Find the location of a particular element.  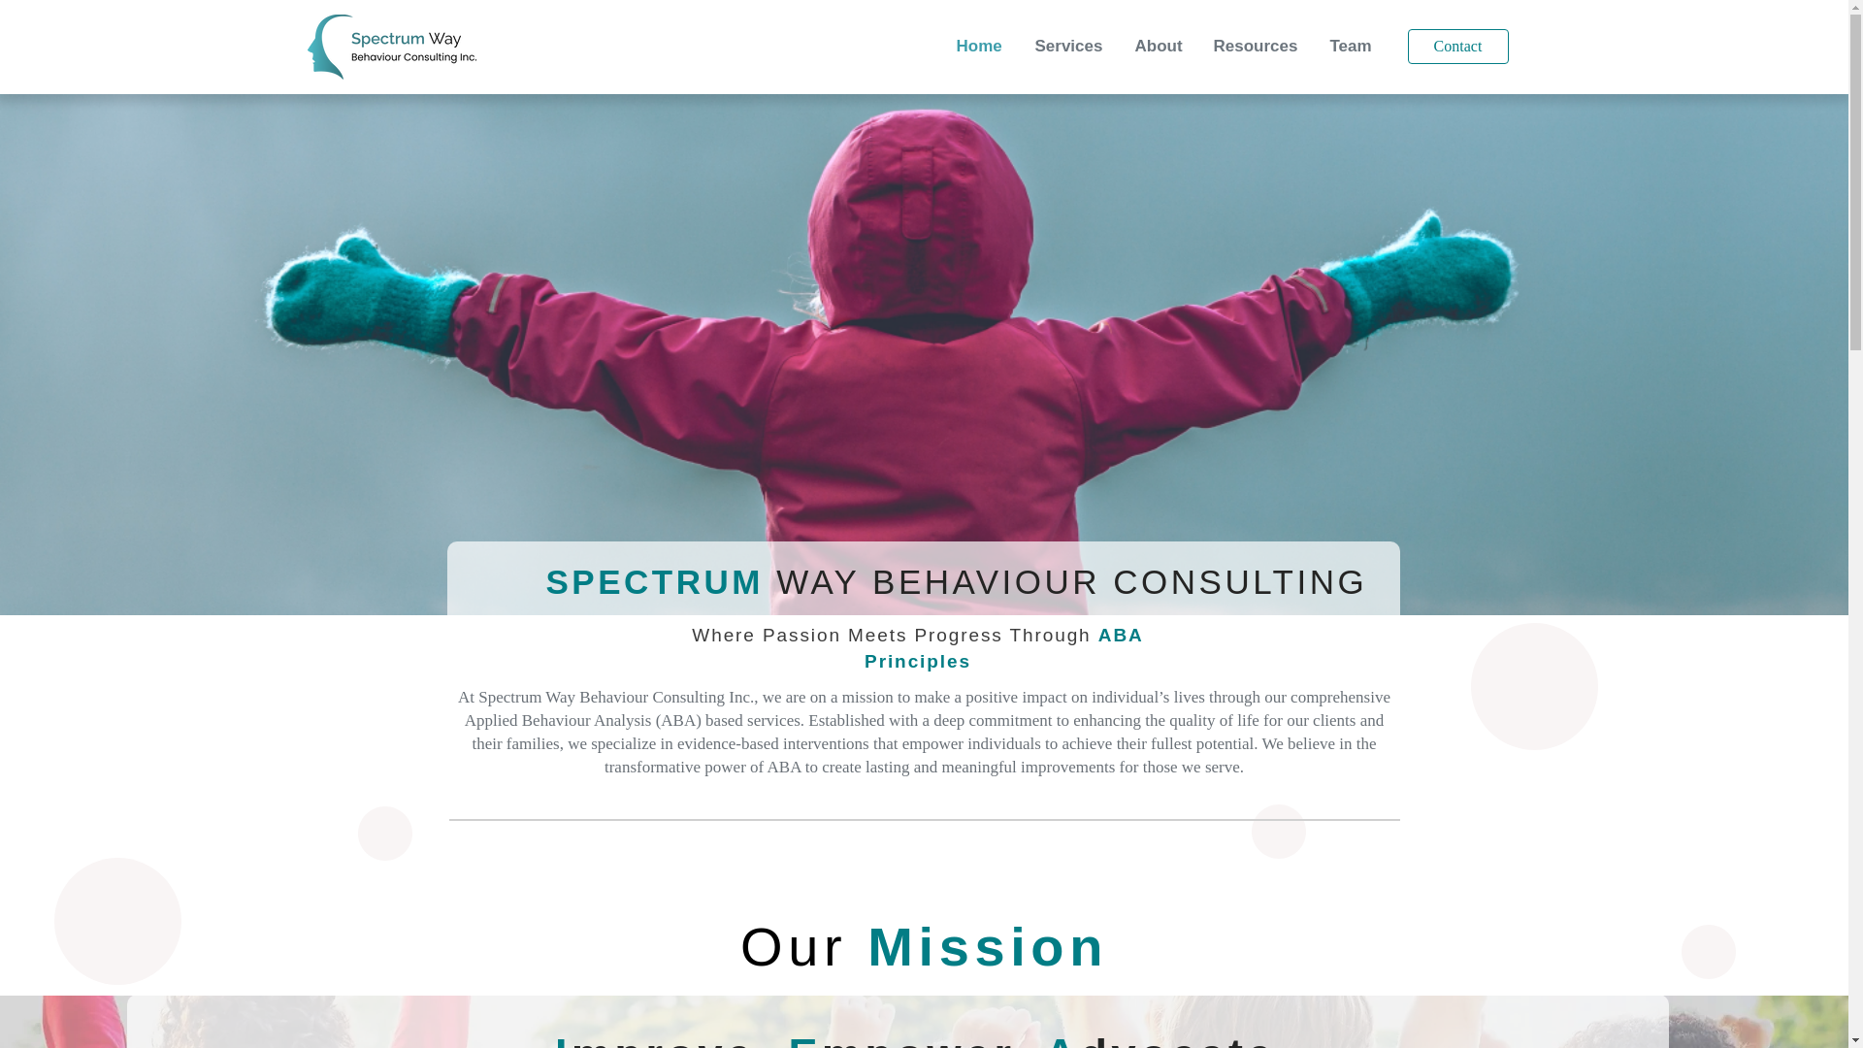

Team is located at coordinates (1355, 47).